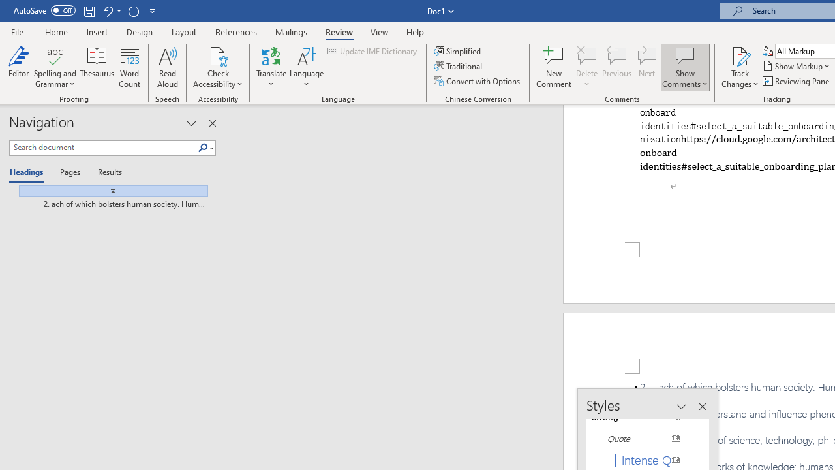  Describe the element at coordinates (642, 439) in the screenshot. I see `Quote` at that location.